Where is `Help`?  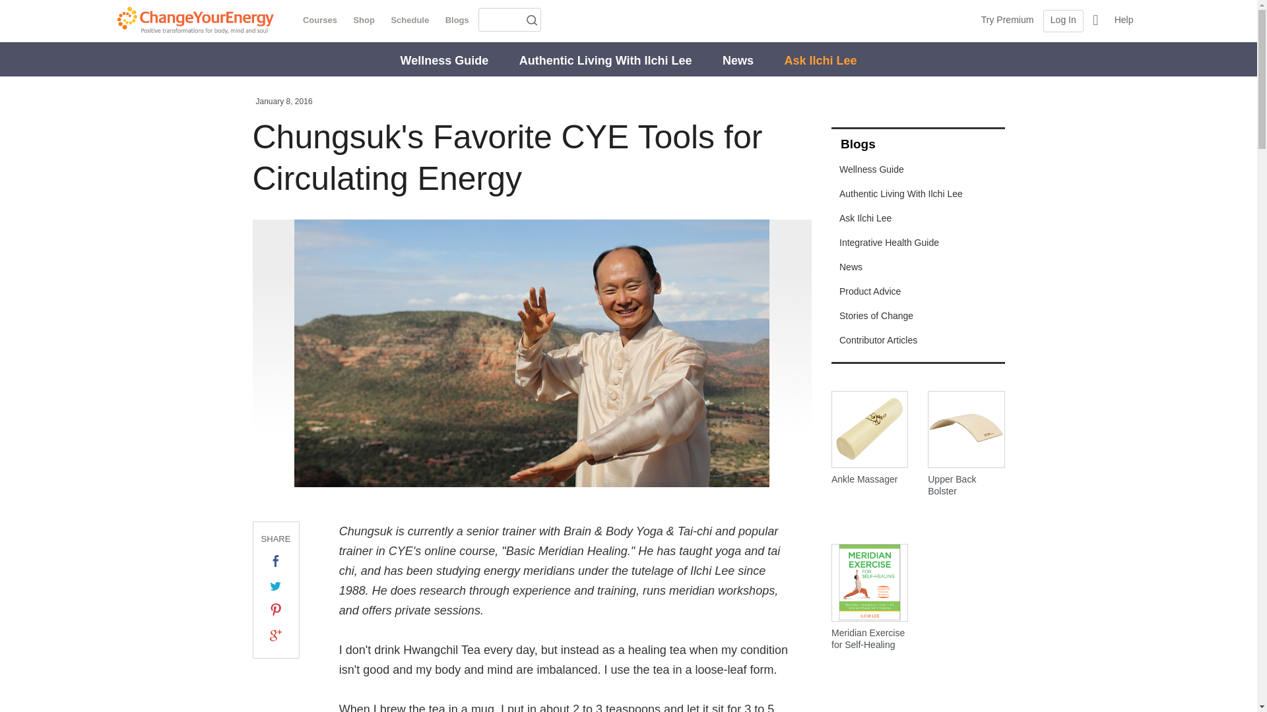
Help is located at coordinates (1124, 21).